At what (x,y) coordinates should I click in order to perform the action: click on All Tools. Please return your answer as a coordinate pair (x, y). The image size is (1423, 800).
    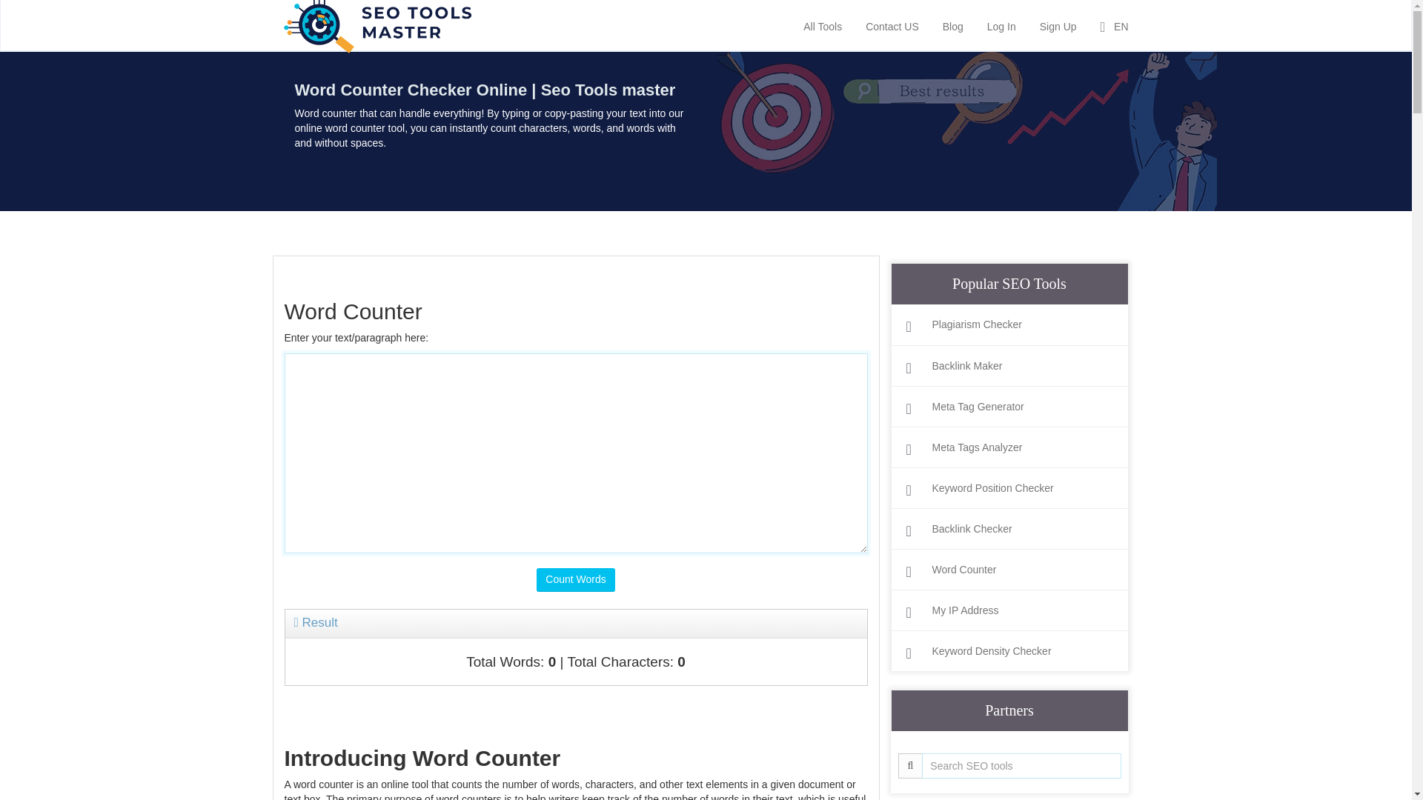
    Looking at the image, I should click on (823, 25).